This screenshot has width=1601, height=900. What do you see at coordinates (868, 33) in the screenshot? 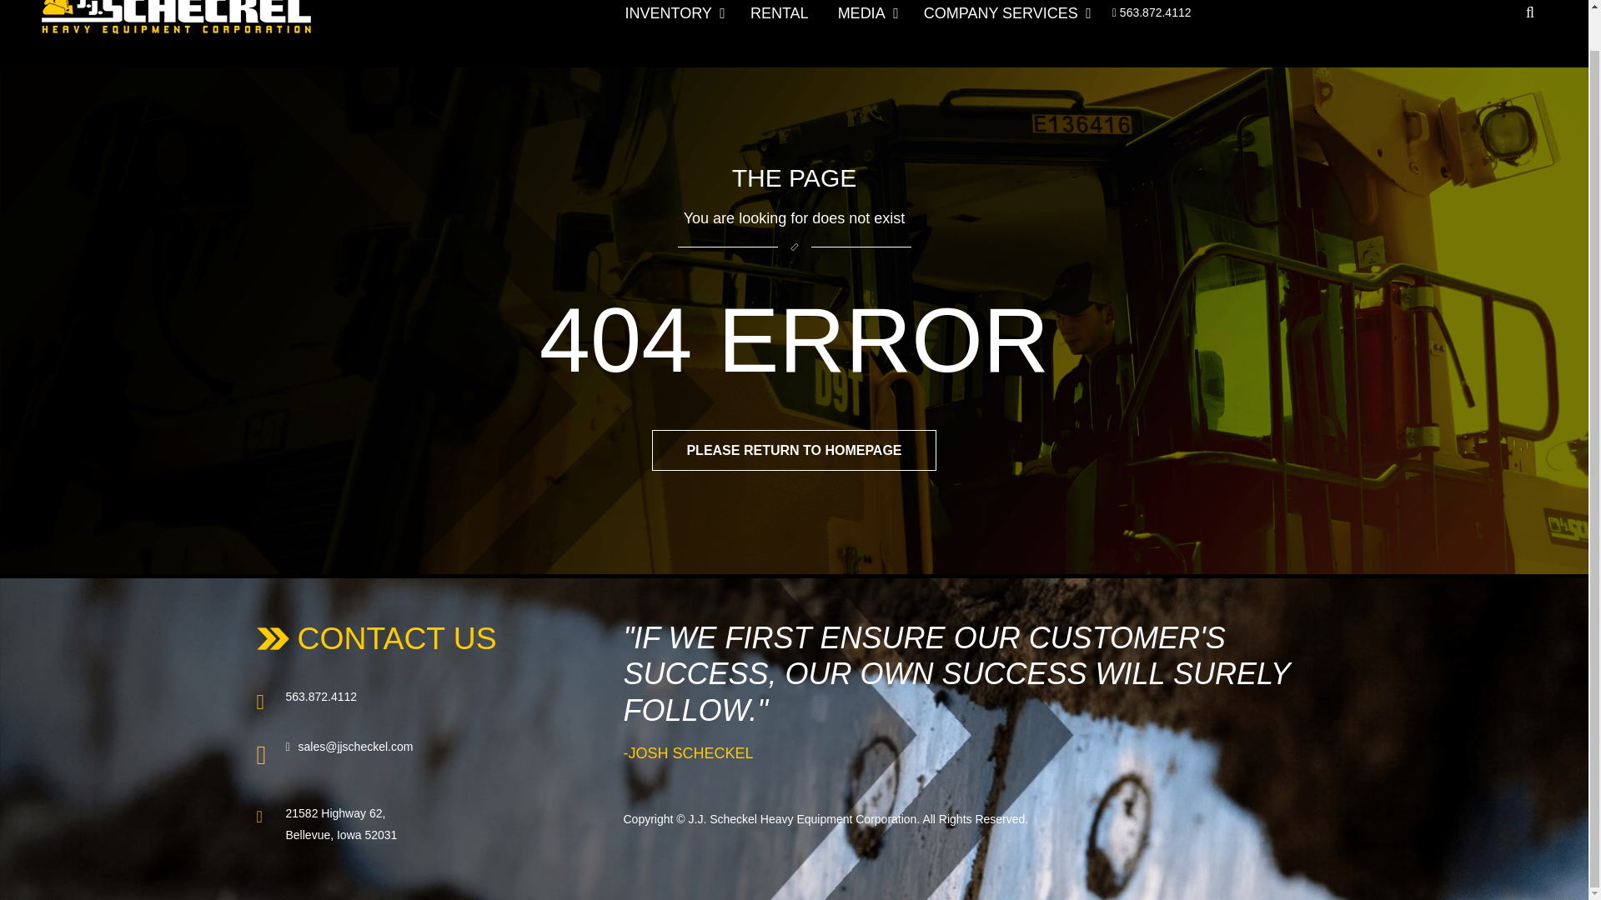
I see `MEDIA` at bounding box center [868, 33].